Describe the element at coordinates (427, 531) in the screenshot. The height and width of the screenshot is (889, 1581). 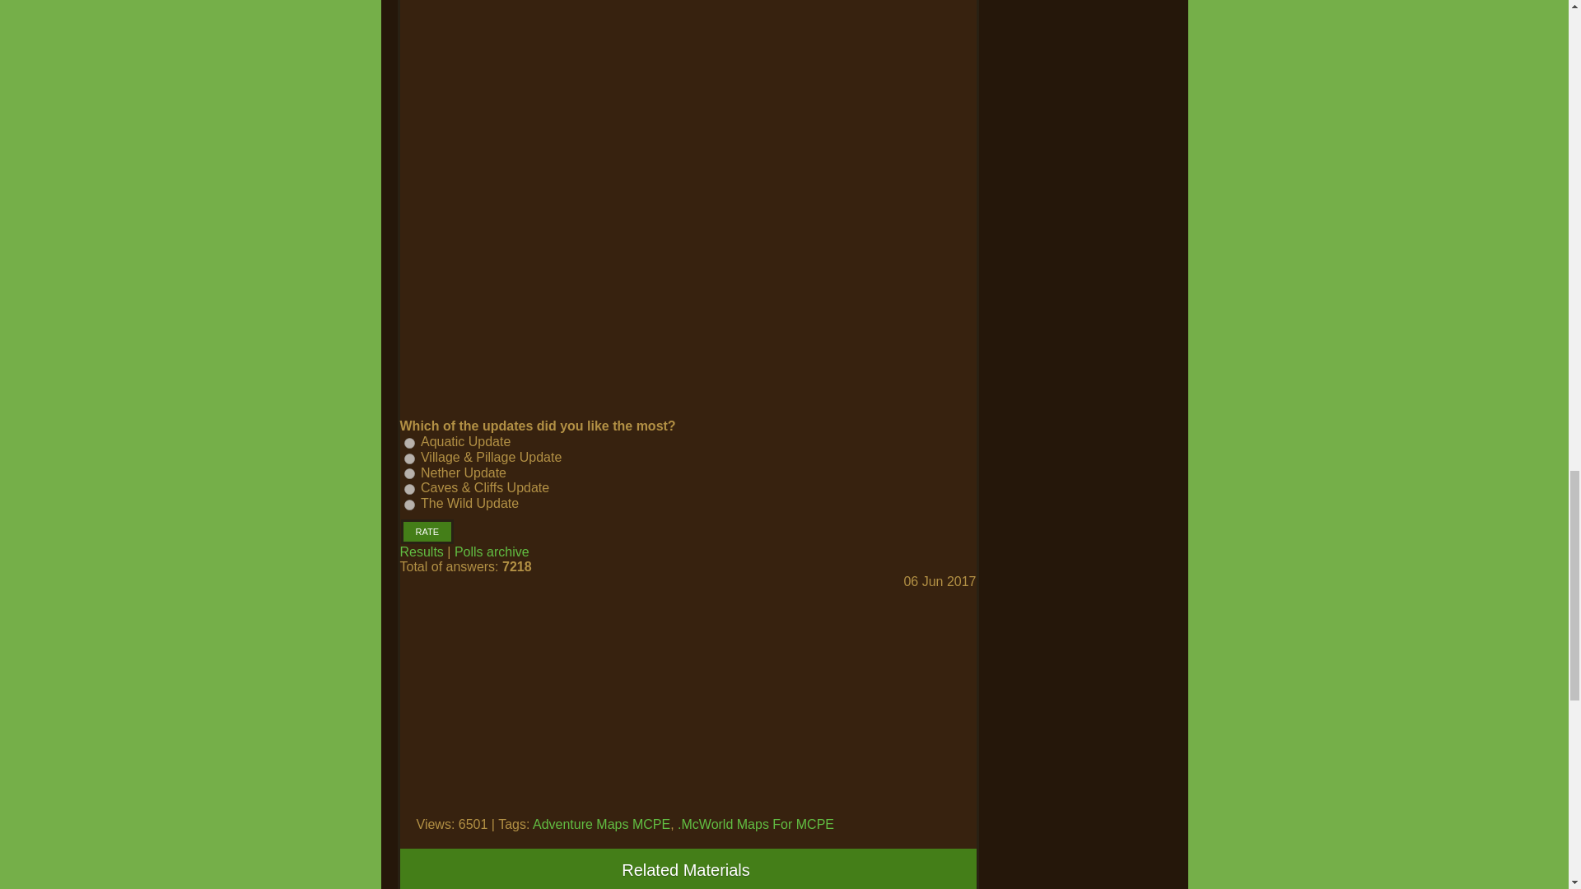
I see `Rate` at that location.